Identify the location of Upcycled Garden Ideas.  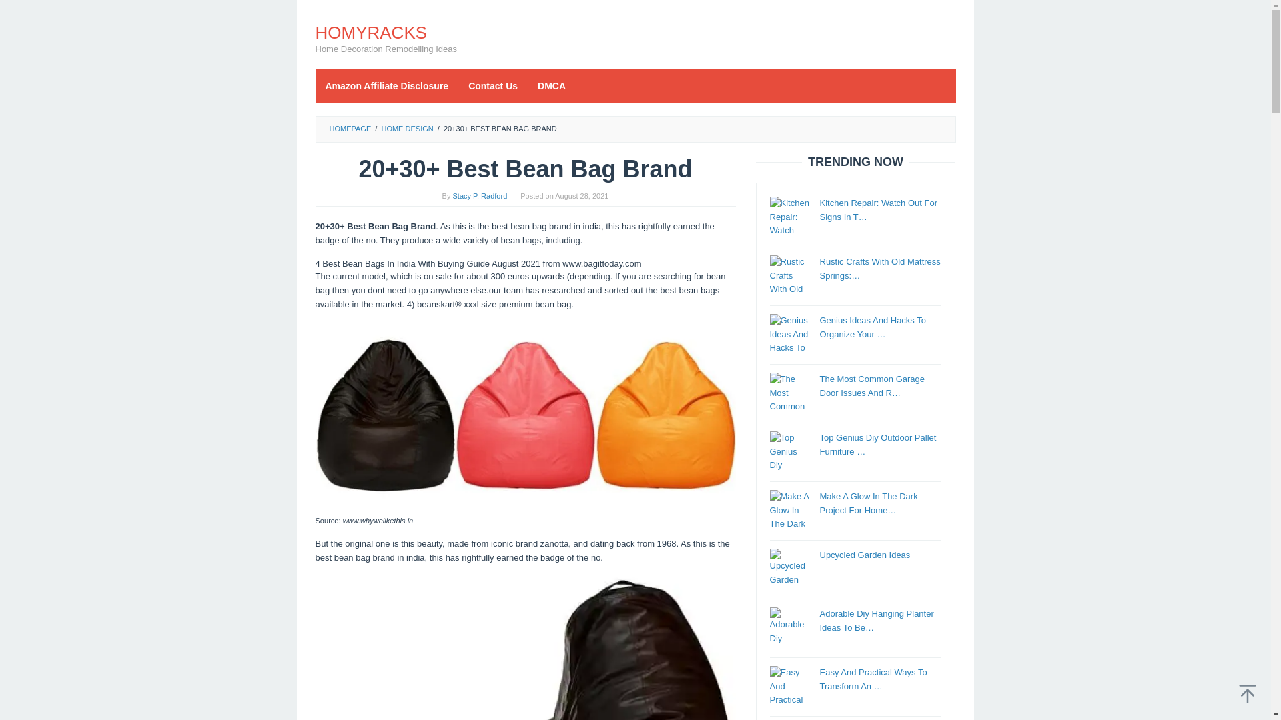
(865, 555).